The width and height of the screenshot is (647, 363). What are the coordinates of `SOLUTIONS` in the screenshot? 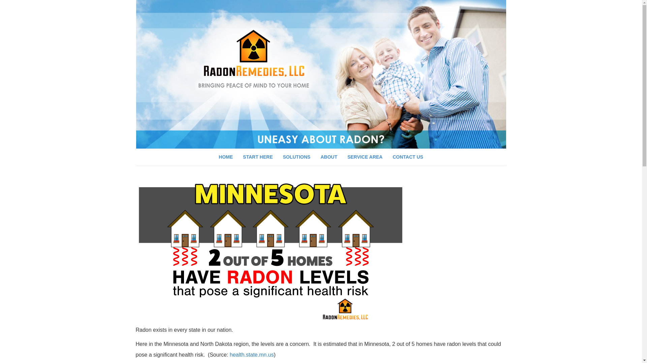 It's located at (297, 157).